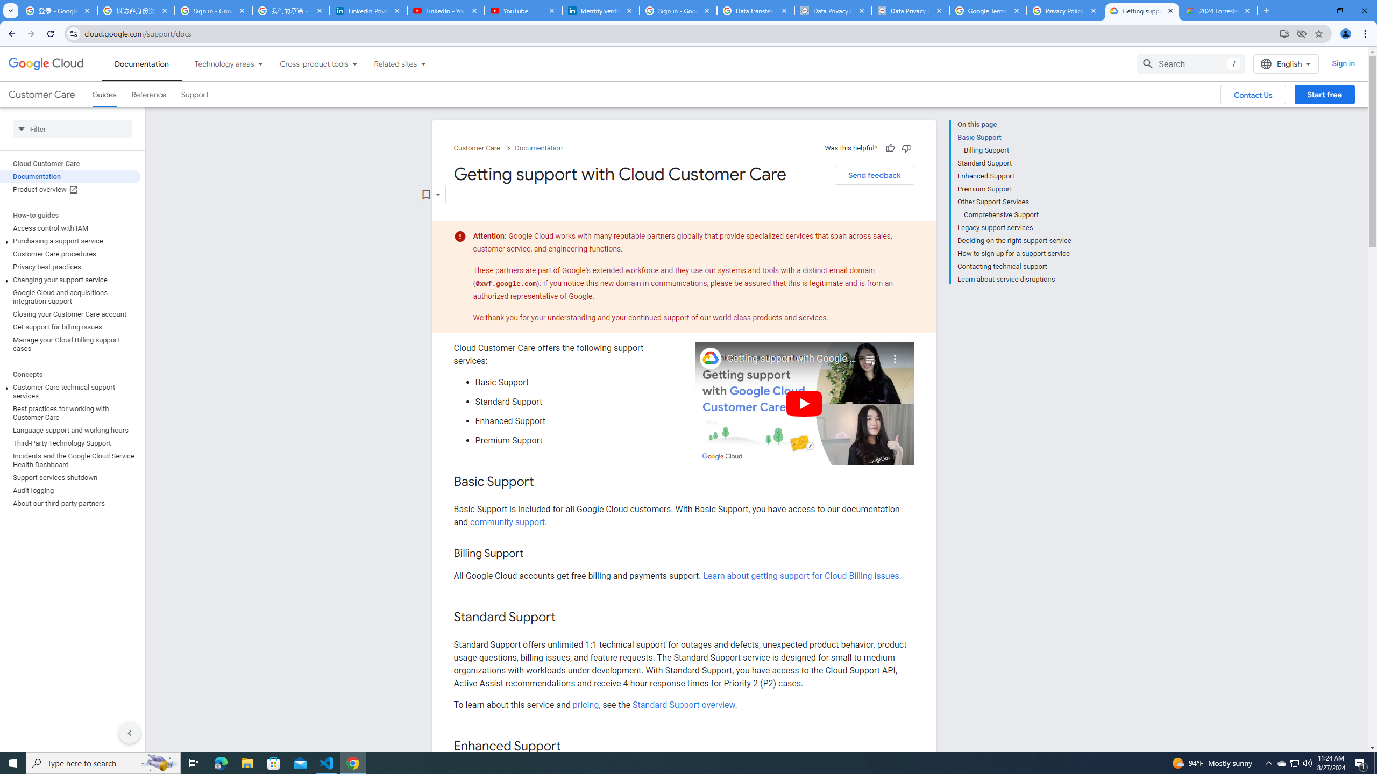  What do you see at coordinates (1014, 278) in the screenshot?
I see `Learn about service disruptions` at bounding box center [1014, 278].